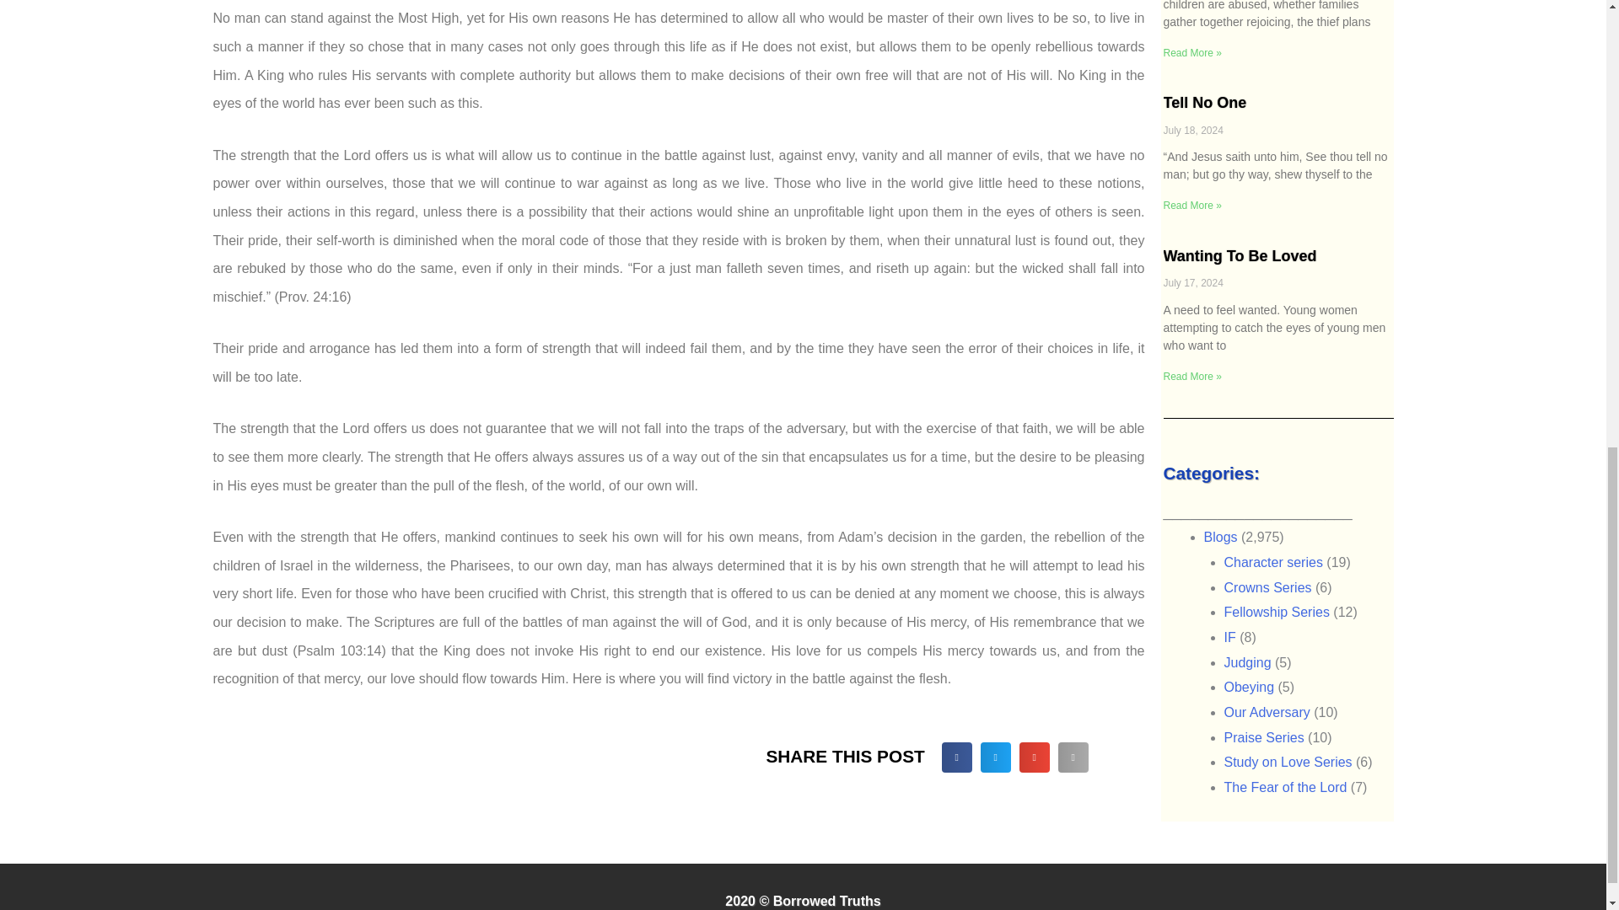  What do you see at coordinates (1267, 713) in the screenshot?
I see `Our Adversary` at bounding box center [1267, 713].